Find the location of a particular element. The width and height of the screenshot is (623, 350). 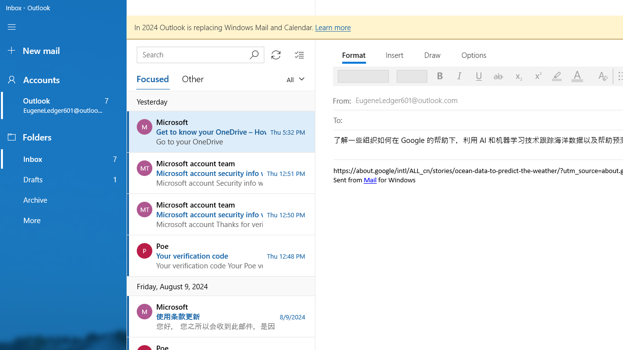

Underline is located at coordinates (478, 76).